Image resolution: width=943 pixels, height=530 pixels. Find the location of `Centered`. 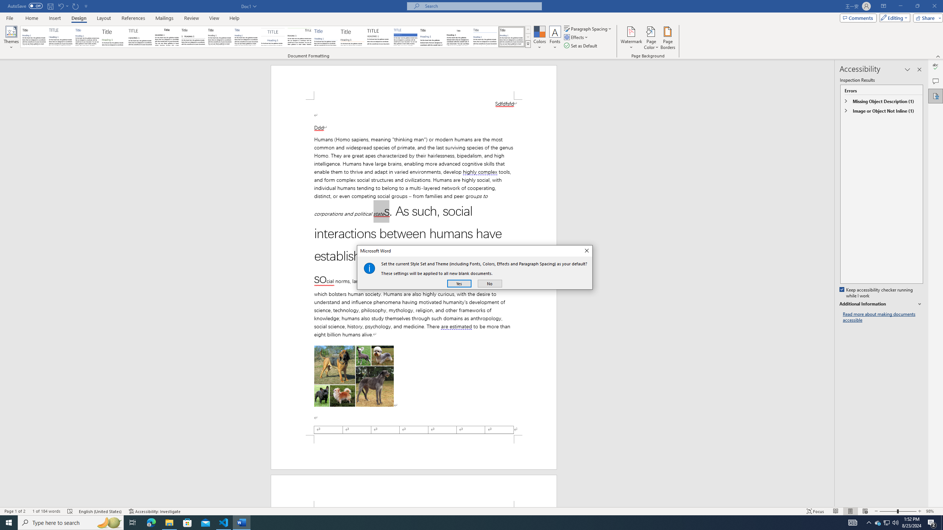

Centered is located at coordinates (405, 37).